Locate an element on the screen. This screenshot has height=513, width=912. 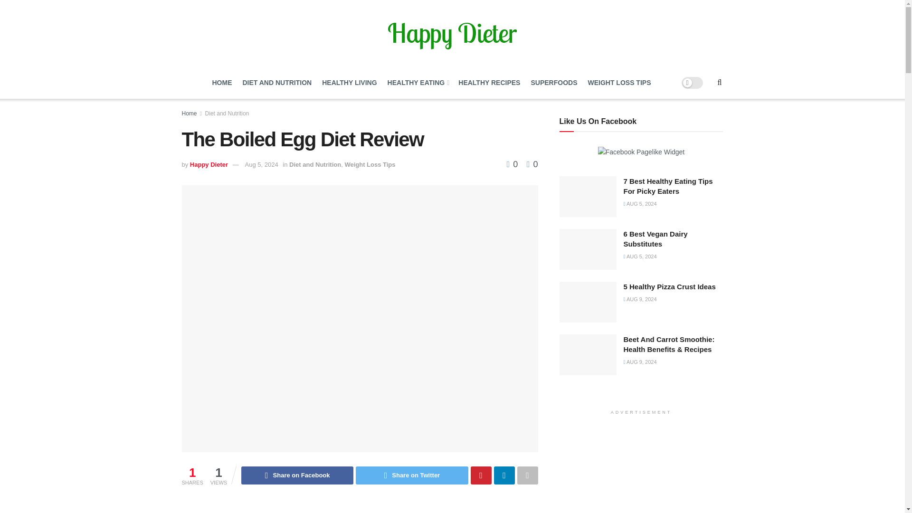
HEALTHY LIVING is located at coordinates (349, 83).